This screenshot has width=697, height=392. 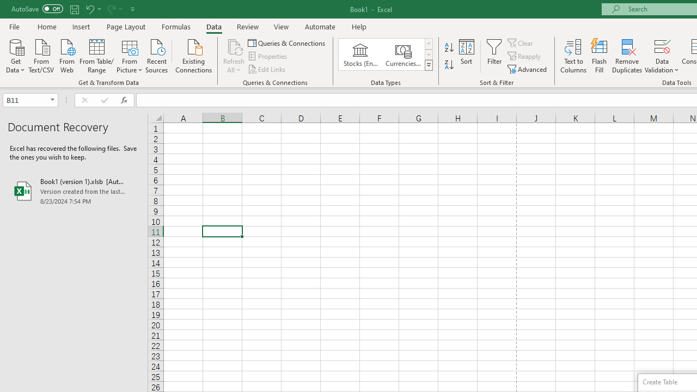 I want to click on Advanced..., so click(x=528, y=69).